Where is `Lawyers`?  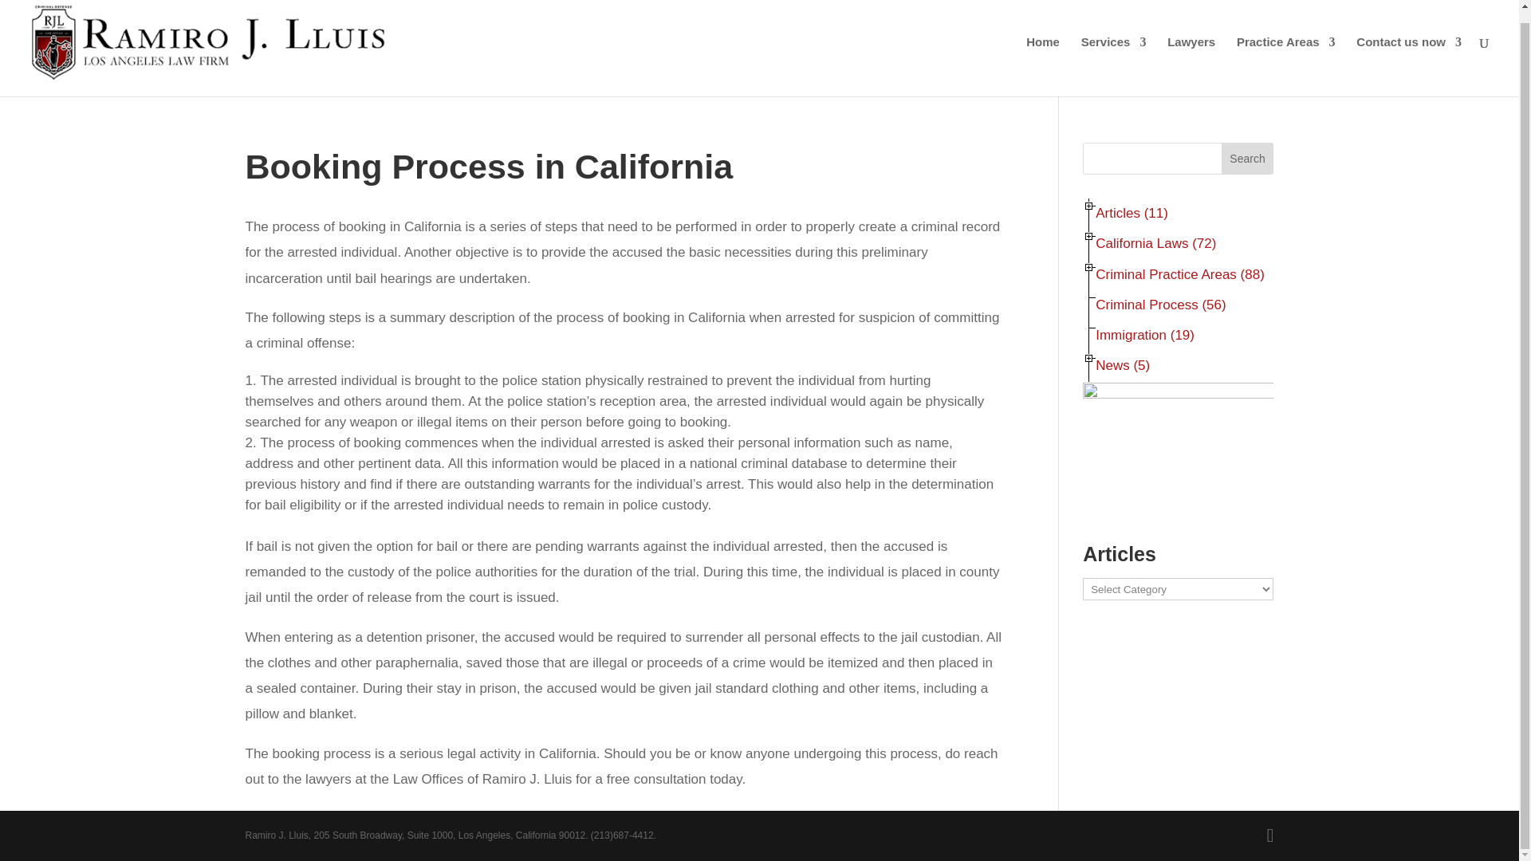 Lawyers is located at coordinates (1191, 66).